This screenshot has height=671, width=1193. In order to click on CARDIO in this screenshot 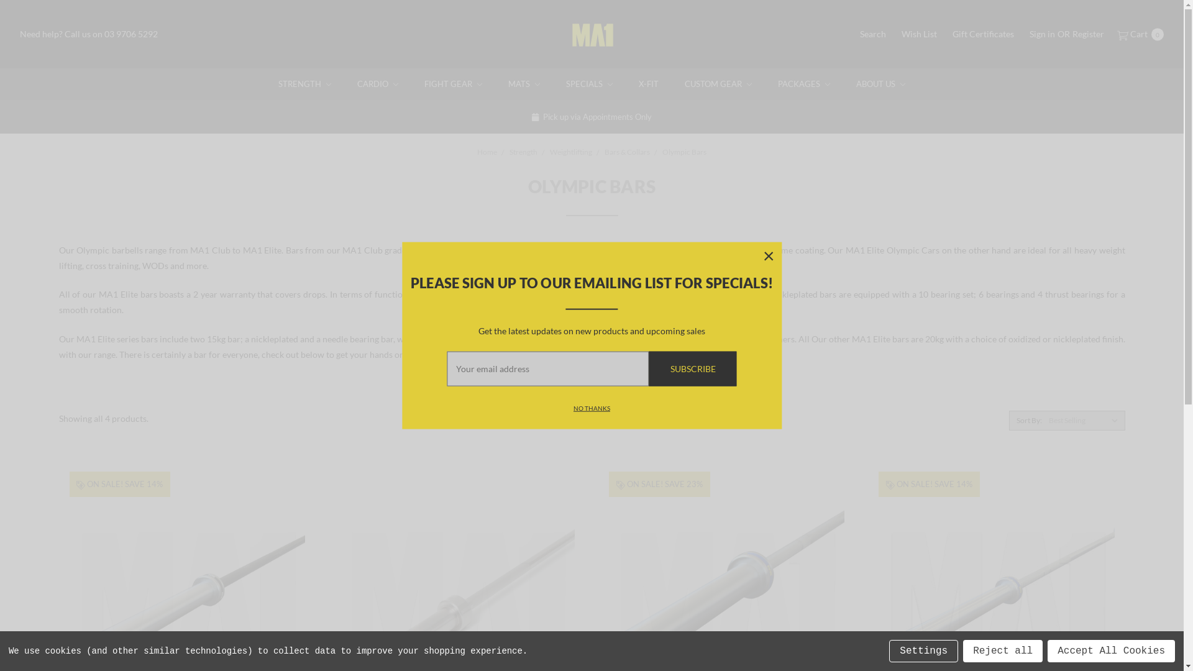, I will do `click(378, 84)`.